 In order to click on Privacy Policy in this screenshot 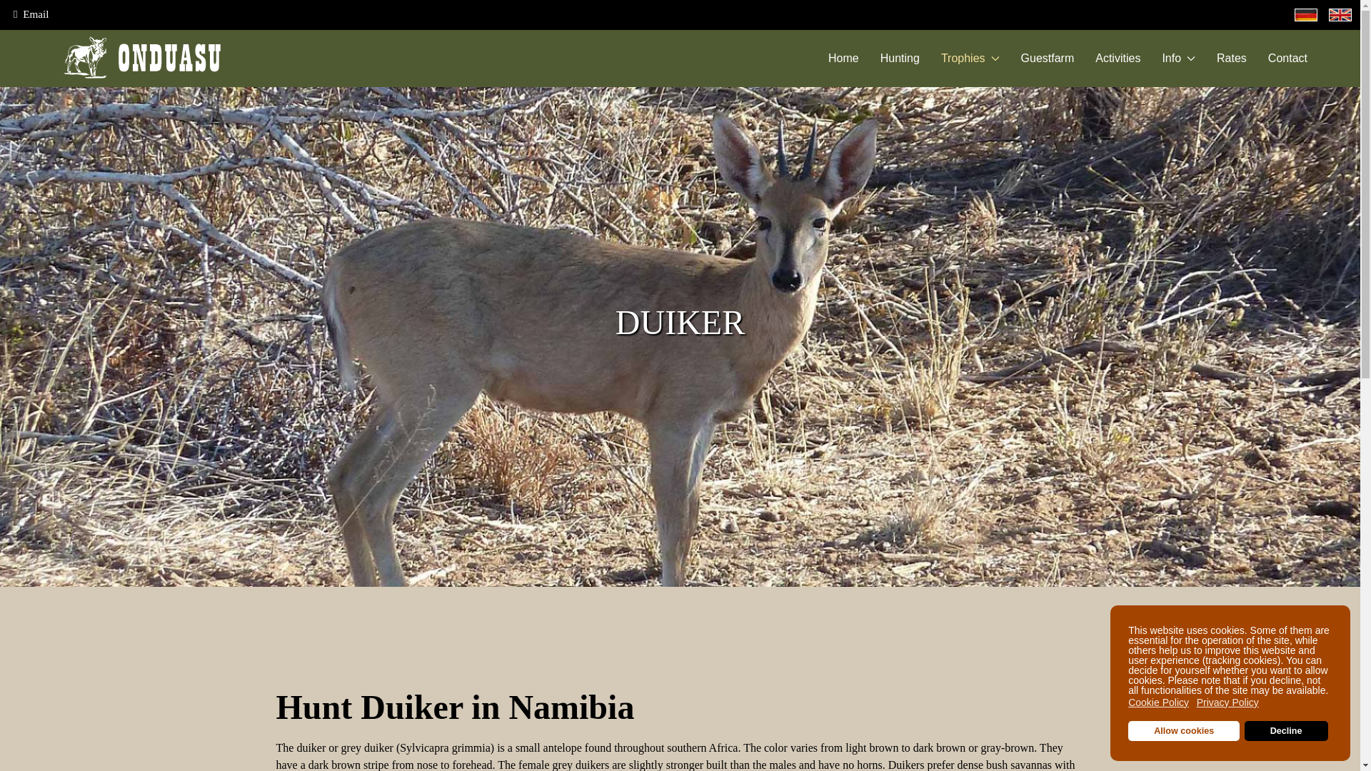, I will do `click(1229, 702)`.